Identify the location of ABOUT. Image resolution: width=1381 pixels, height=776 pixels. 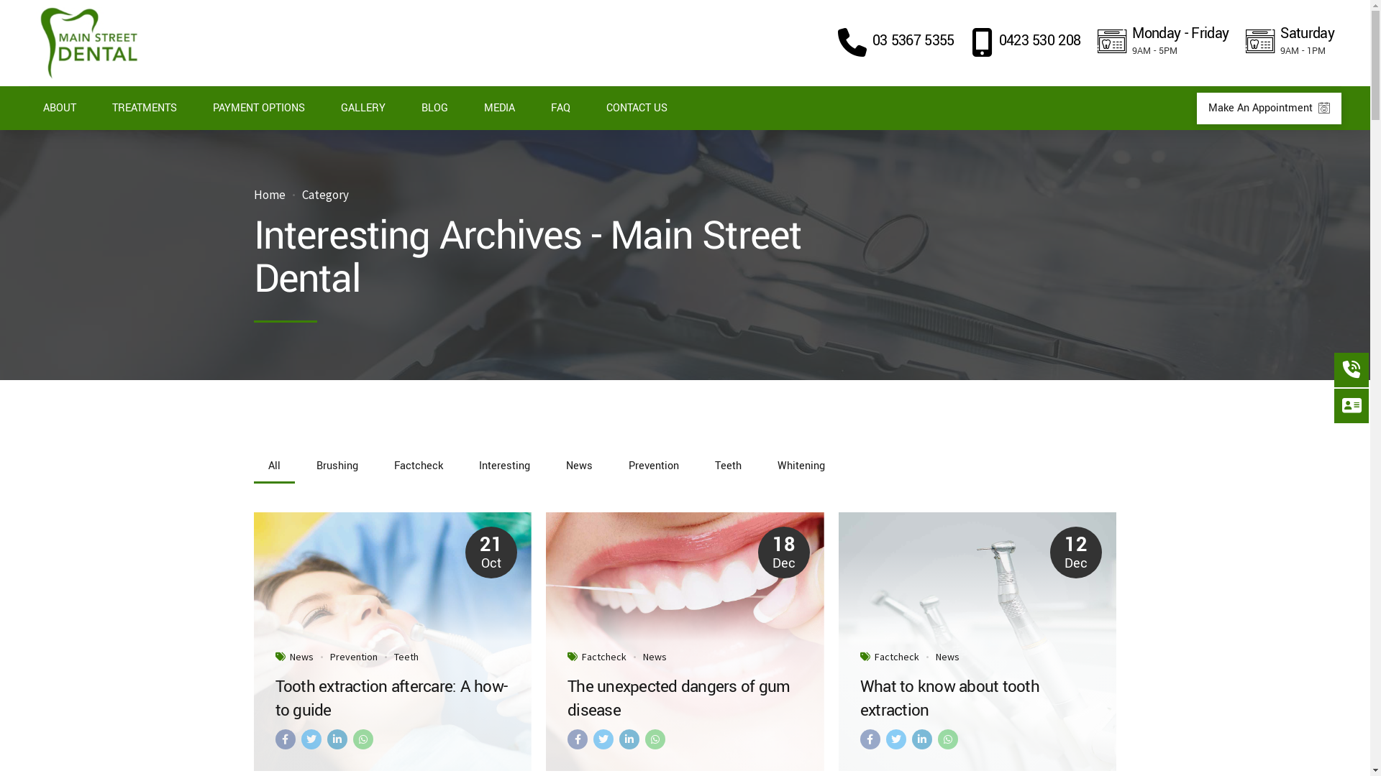
(60, 108).